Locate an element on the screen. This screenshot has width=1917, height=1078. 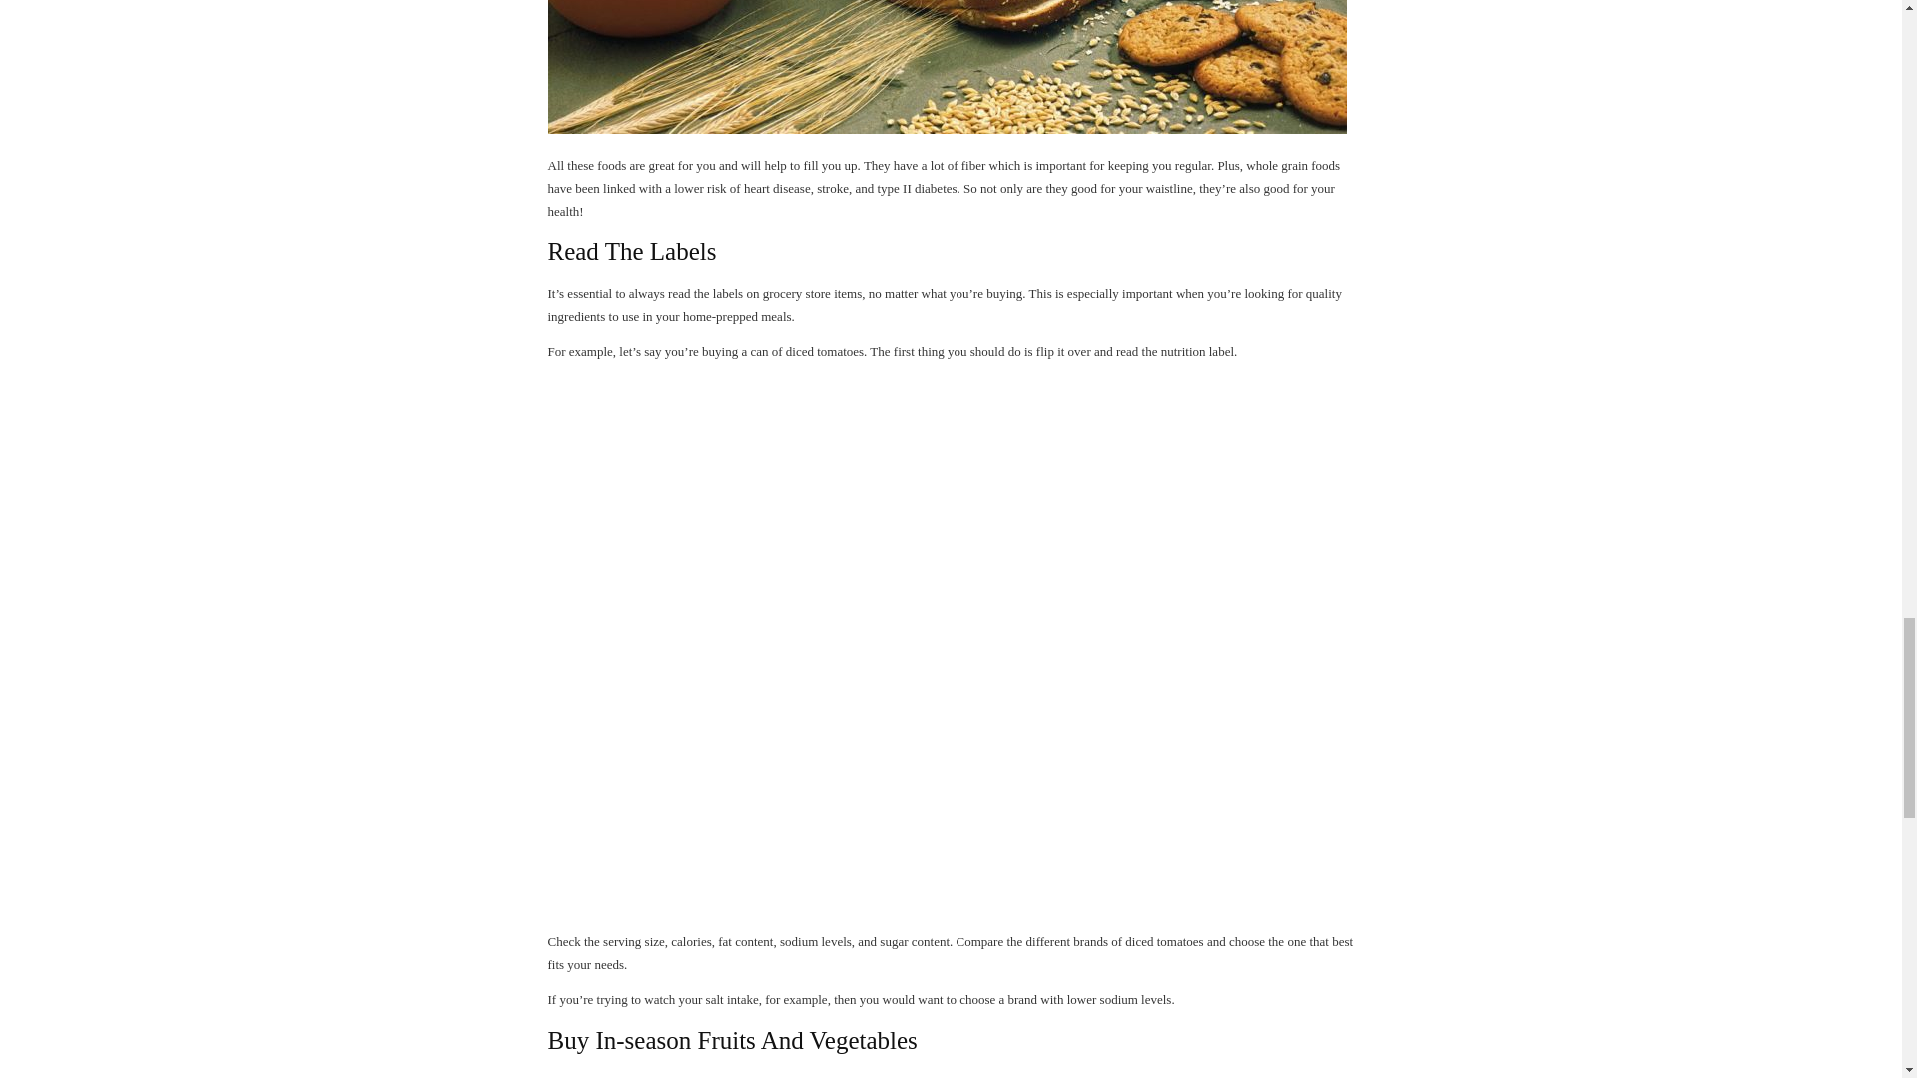
while they are in their natural season is located at coordinates (802, 1076).